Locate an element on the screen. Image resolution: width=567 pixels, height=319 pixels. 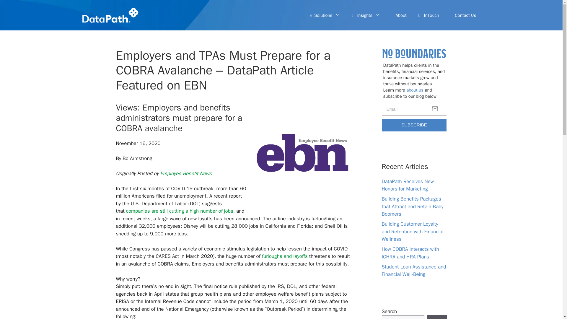
   InTouch is located at coordinates (429, 15).